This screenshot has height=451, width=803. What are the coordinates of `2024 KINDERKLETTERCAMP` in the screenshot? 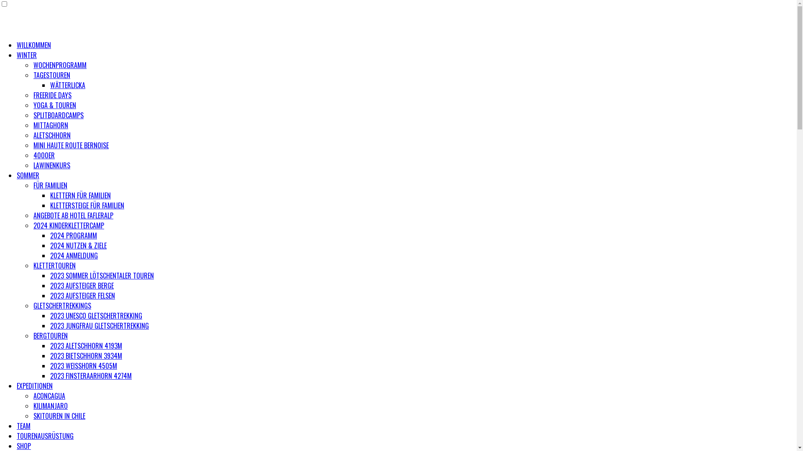 It's located at (69, 225).